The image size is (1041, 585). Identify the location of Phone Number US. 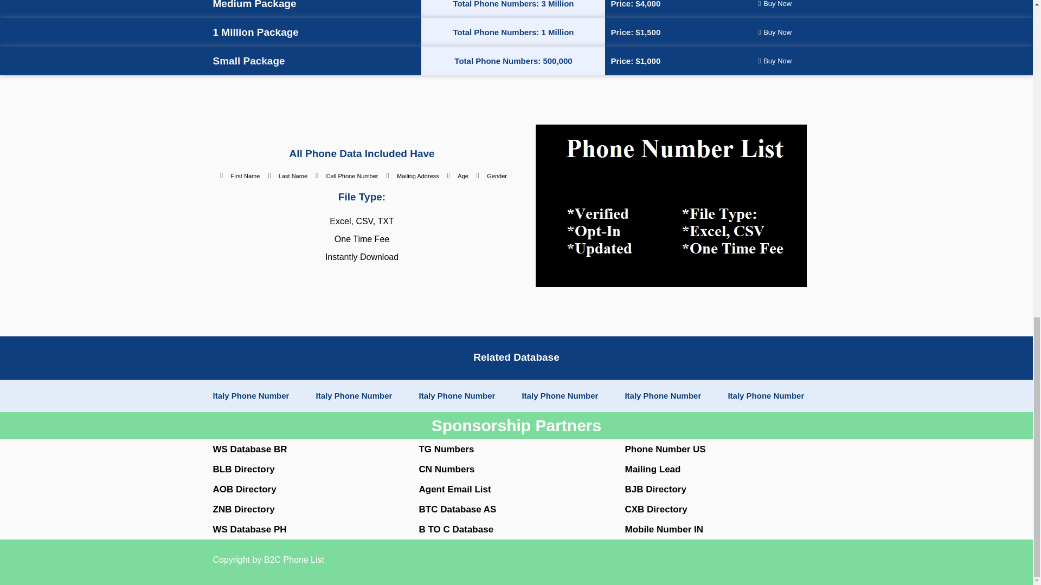
(665, 449).